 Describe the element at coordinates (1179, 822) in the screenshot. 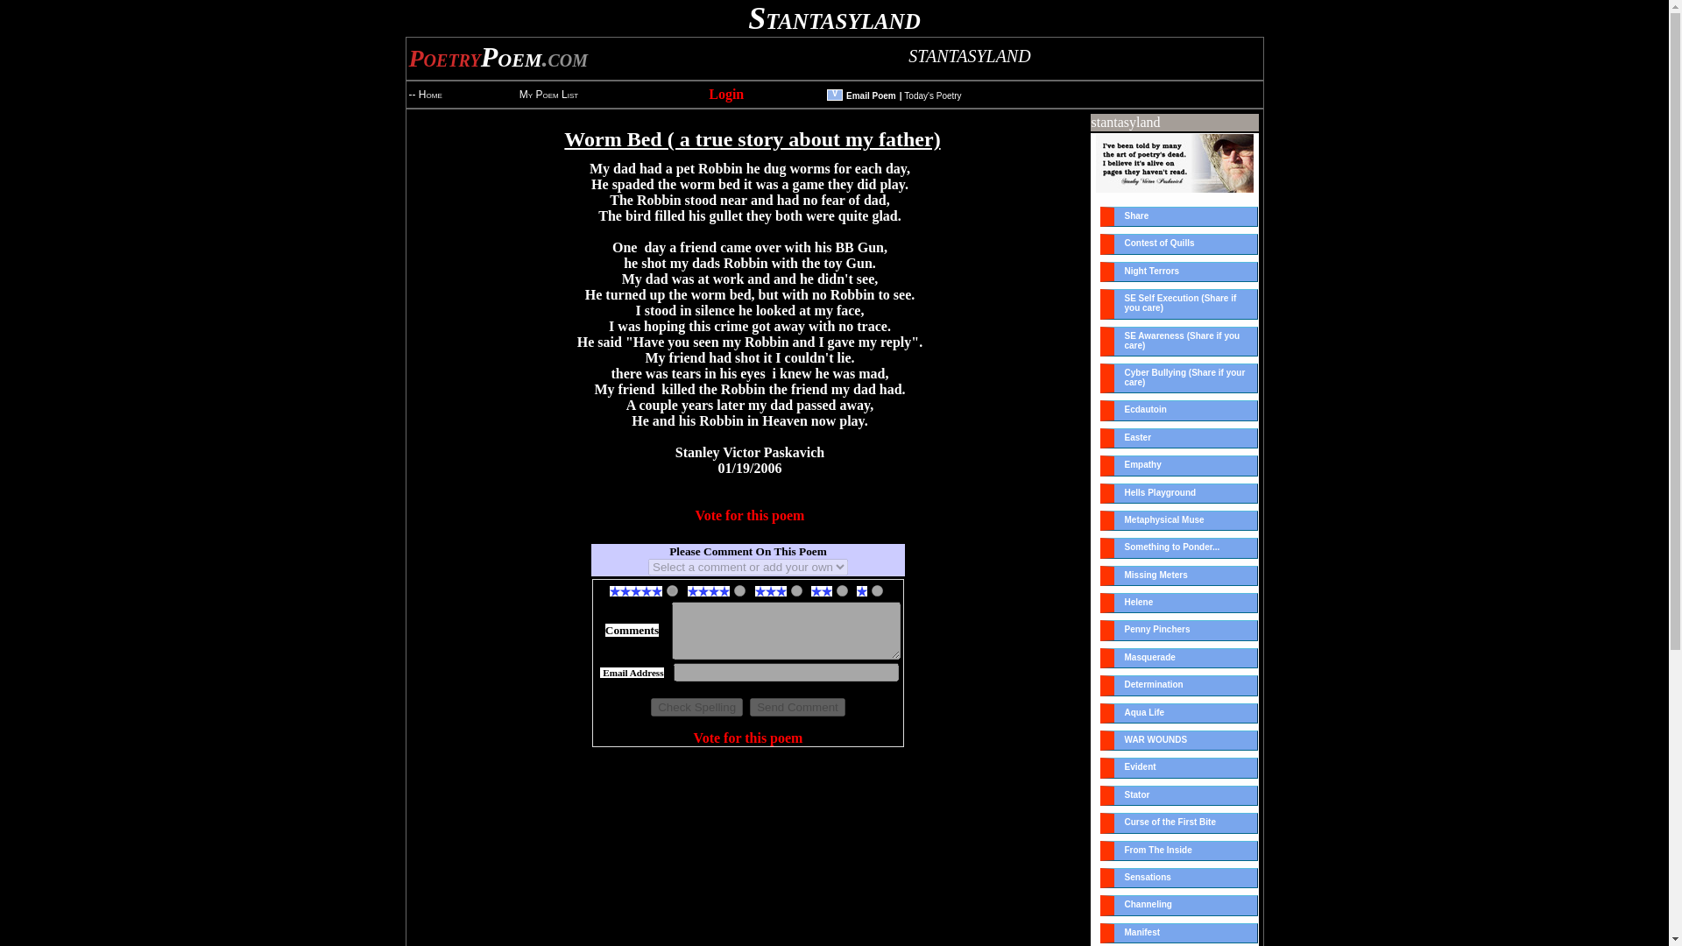

I see `Curse of the First Bite` at that location.